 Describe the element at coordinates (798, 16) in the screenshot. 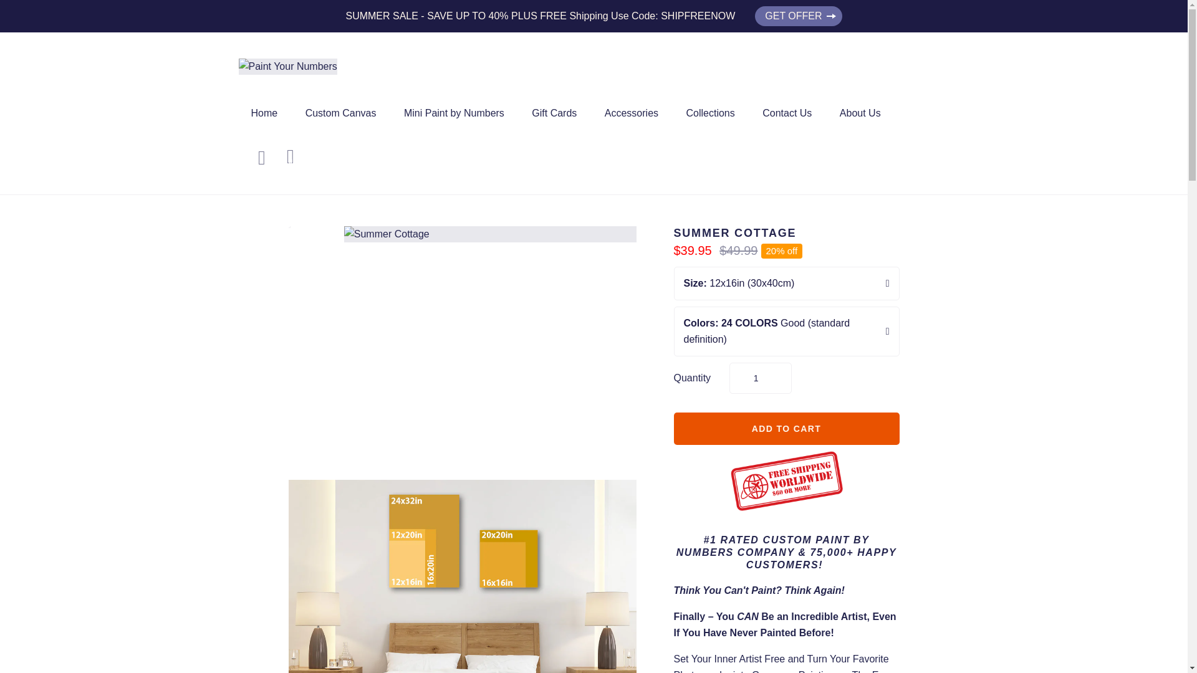

I see `GET OFFER` at that location.